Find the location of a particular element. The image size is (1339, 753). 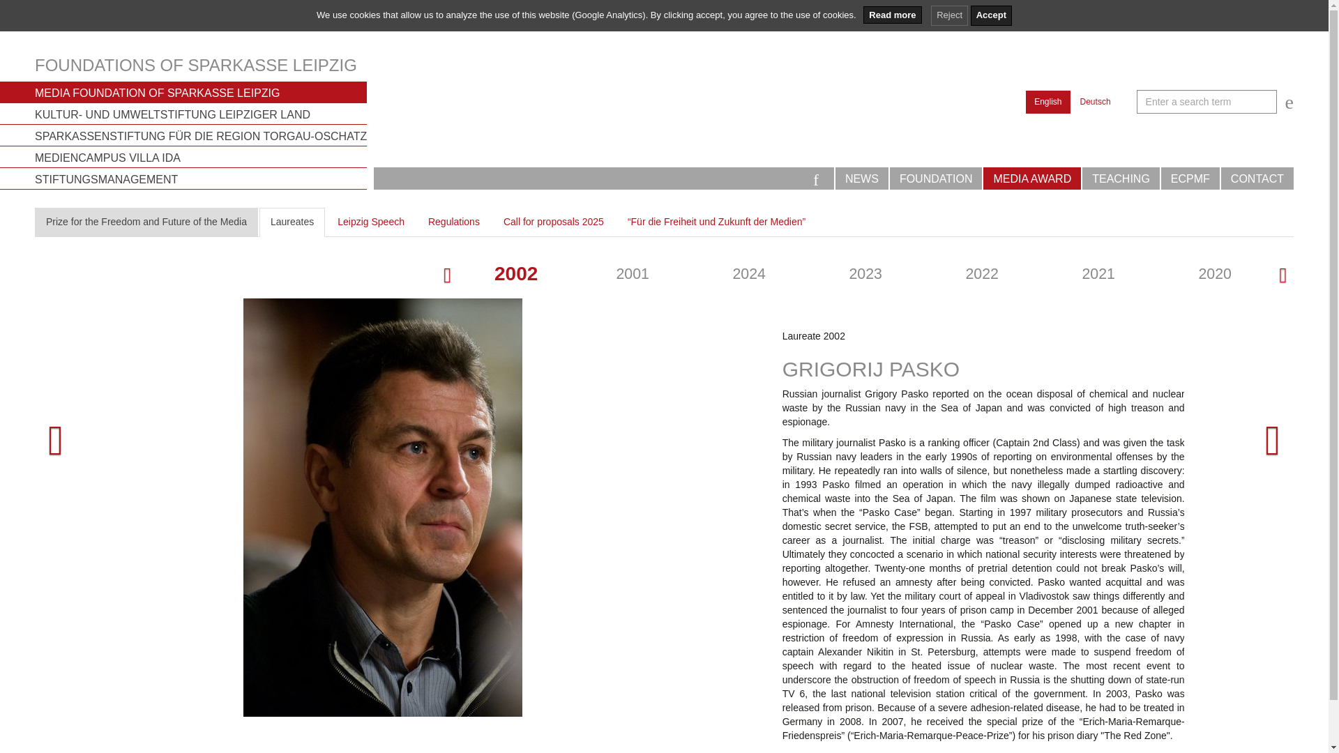

TEACHING is located at coordinates (1120, 178).